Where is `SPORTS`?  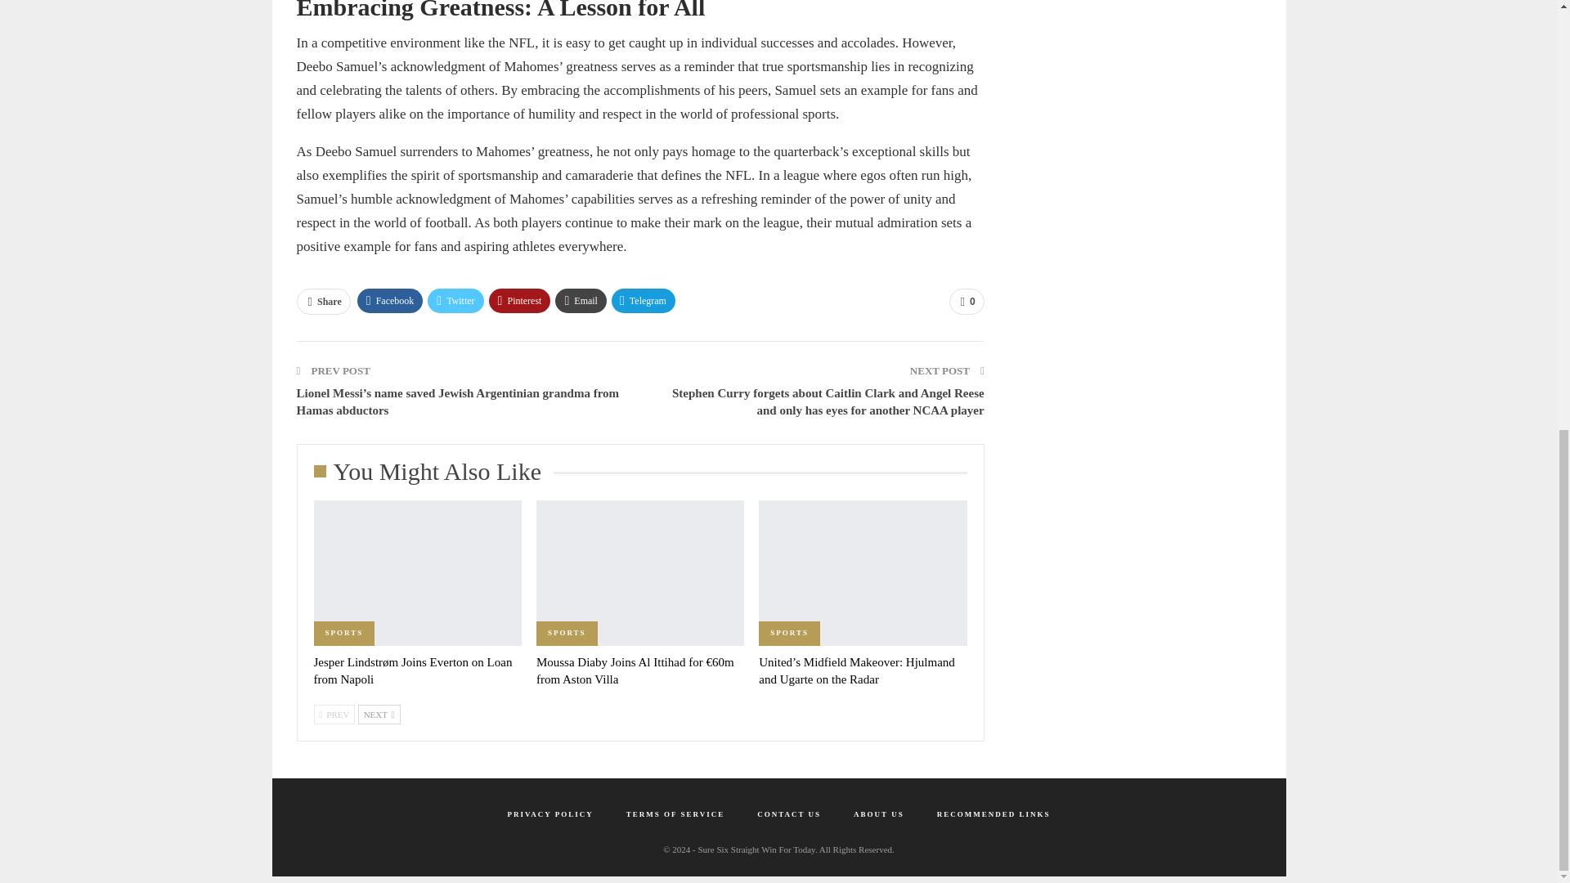 SPORTS is located at coordinates (344, 633).